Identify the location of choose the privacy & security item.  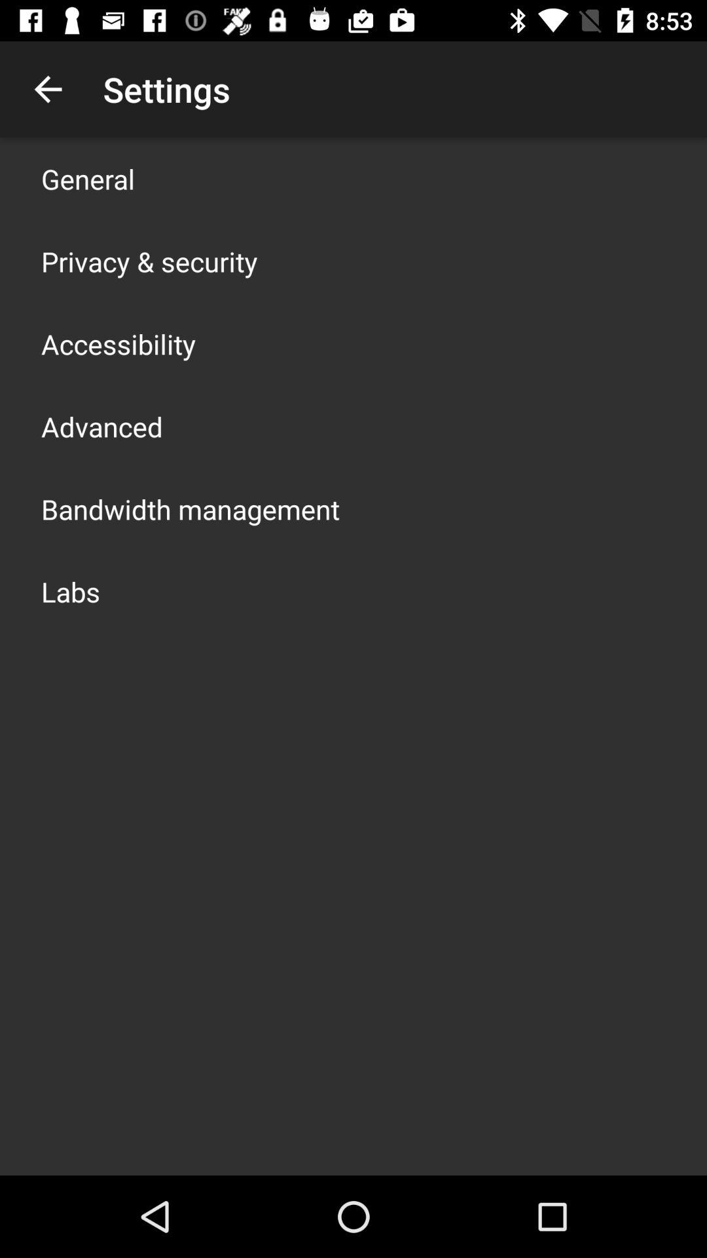
(149, 261).